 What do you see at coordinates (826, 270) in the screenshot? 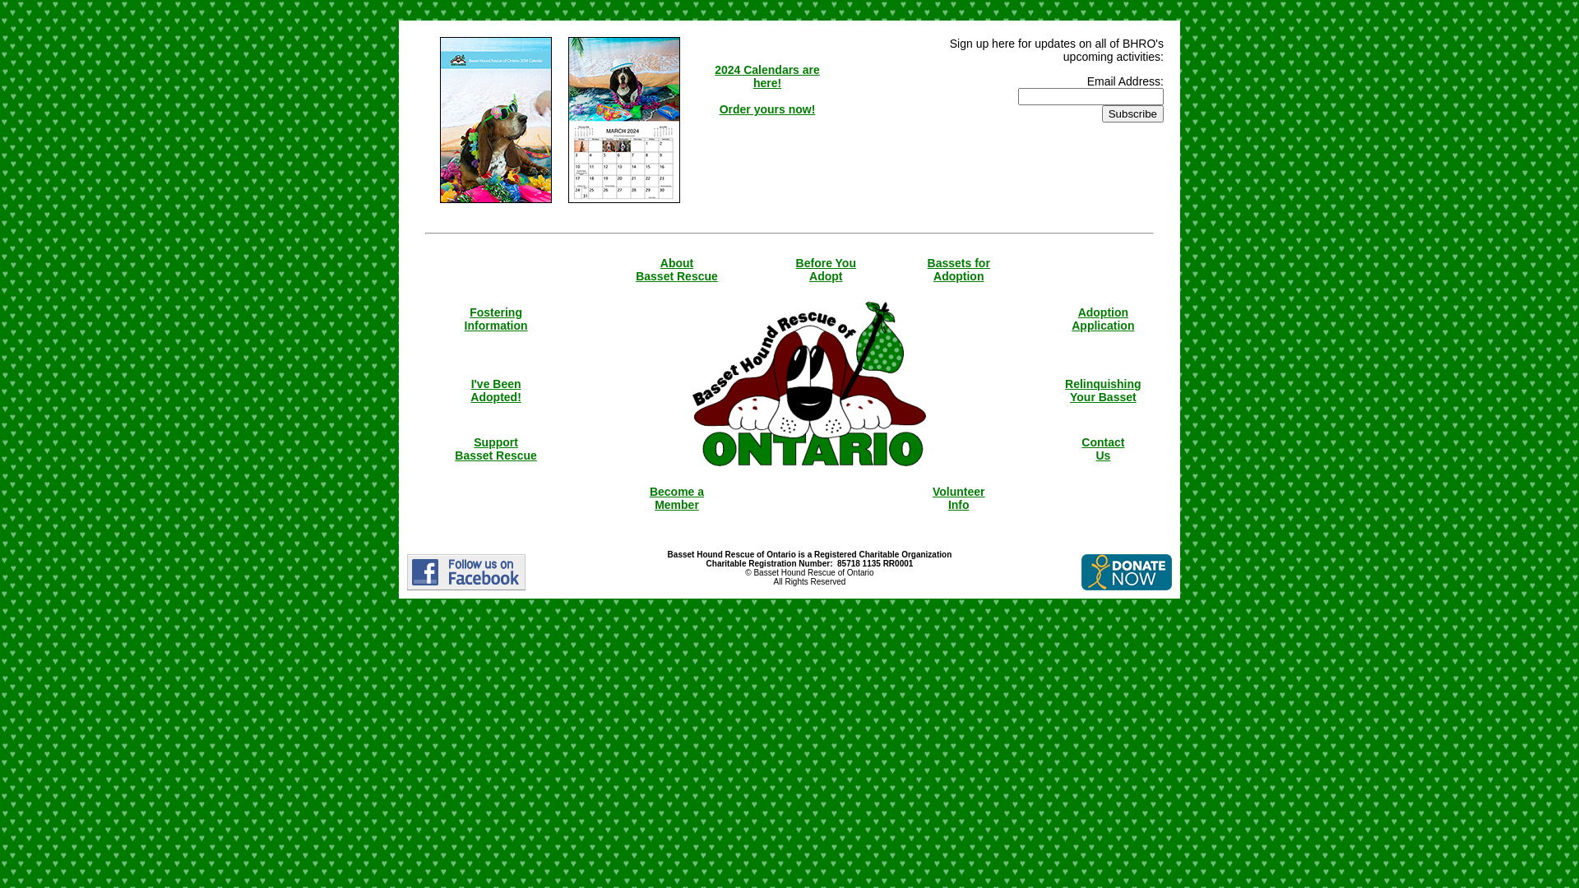
I see `Before You
Adopt` at bounding box center [826, 270].